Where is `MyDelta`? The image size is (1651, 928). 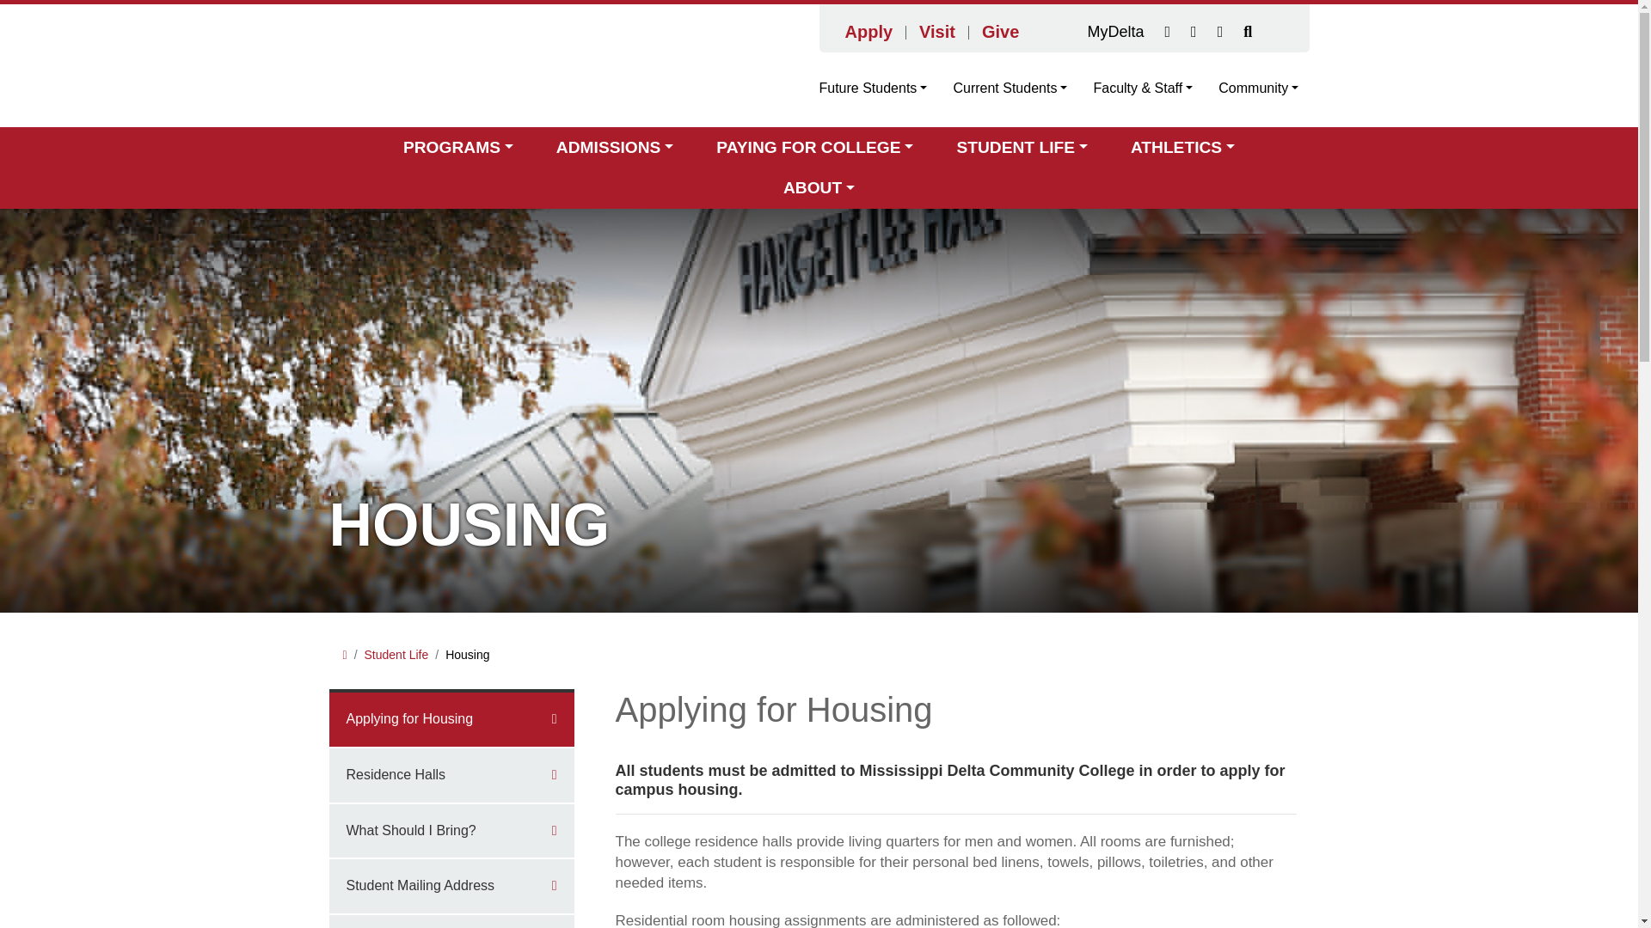
MyDelta is located at coordinates (1114, 32).